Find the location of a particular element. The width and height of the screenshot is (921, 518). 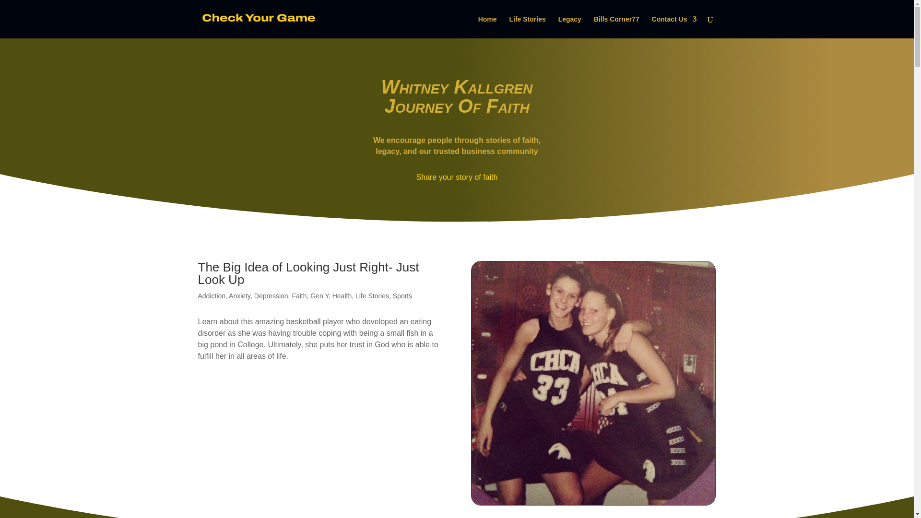

Health is located at coordinates (342, 296).